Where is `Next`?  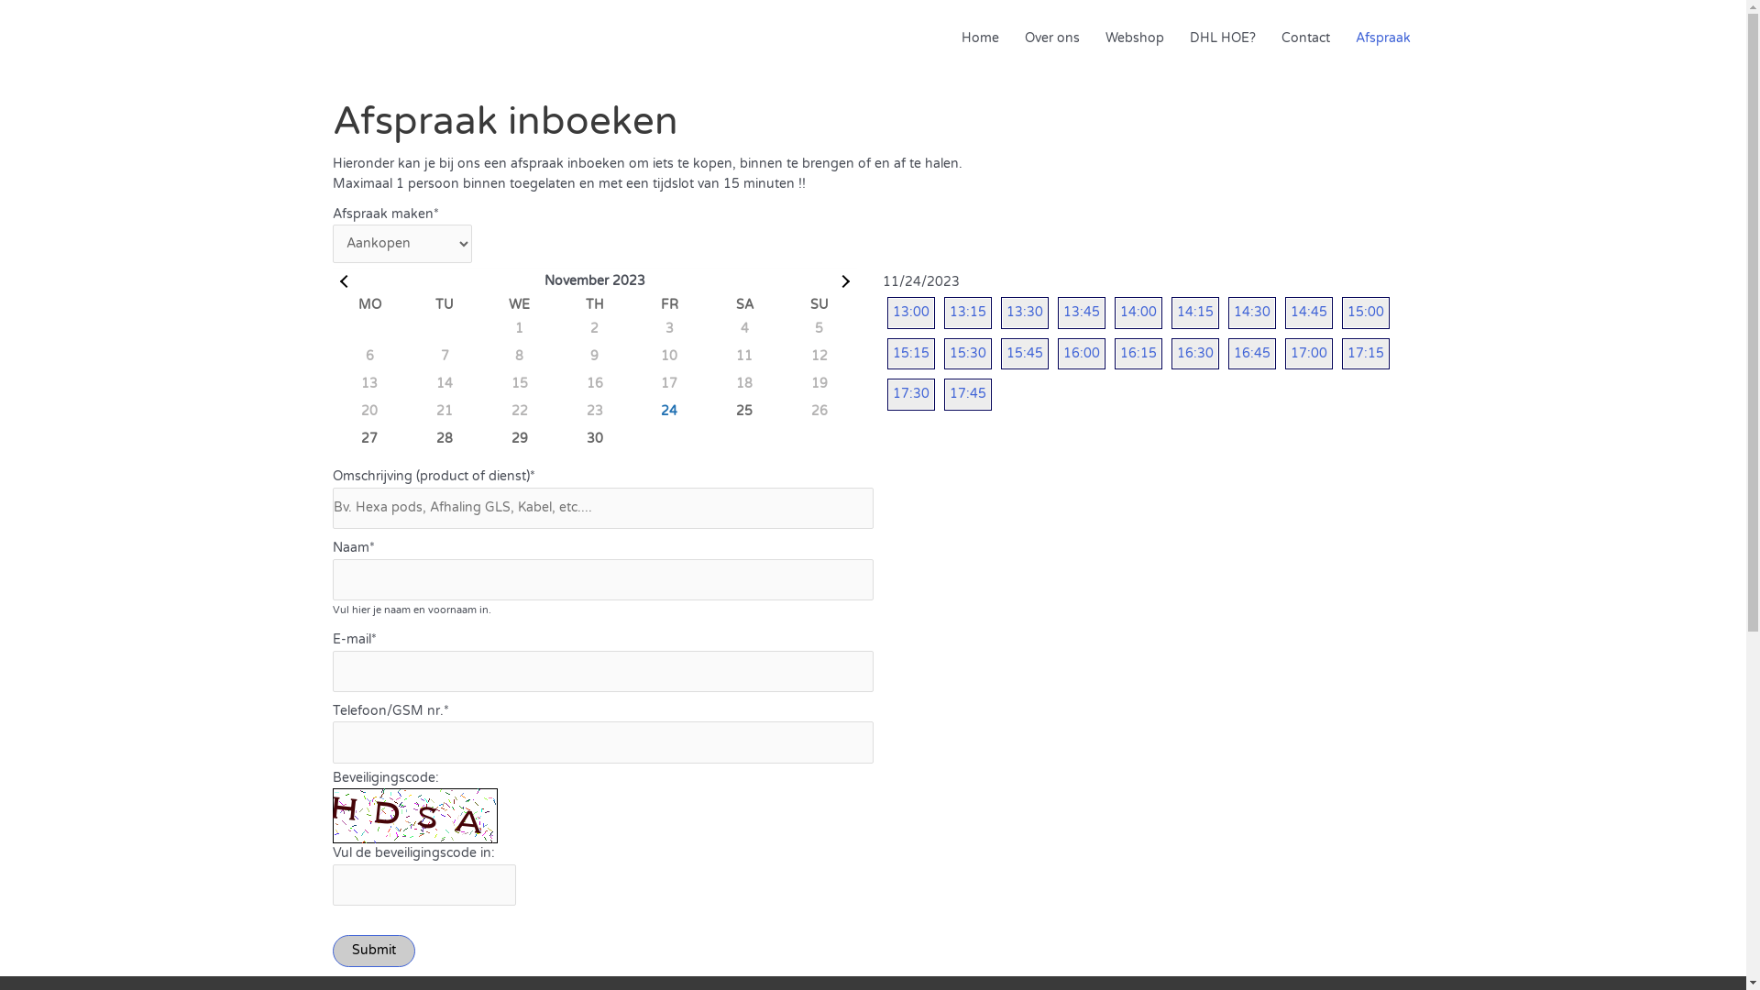
Next is located at coordinates (841, 280).